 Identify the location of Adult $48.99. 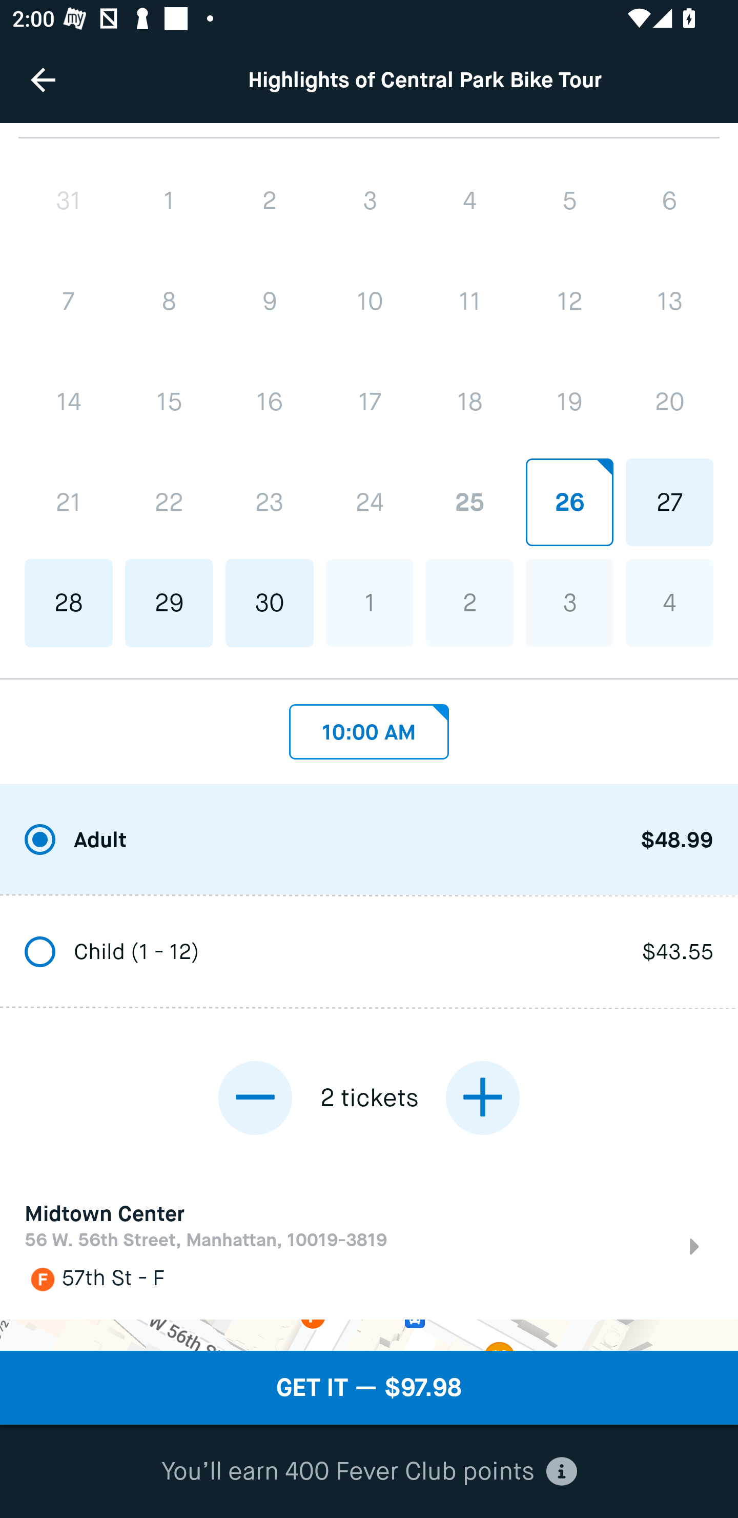
(369, 841).